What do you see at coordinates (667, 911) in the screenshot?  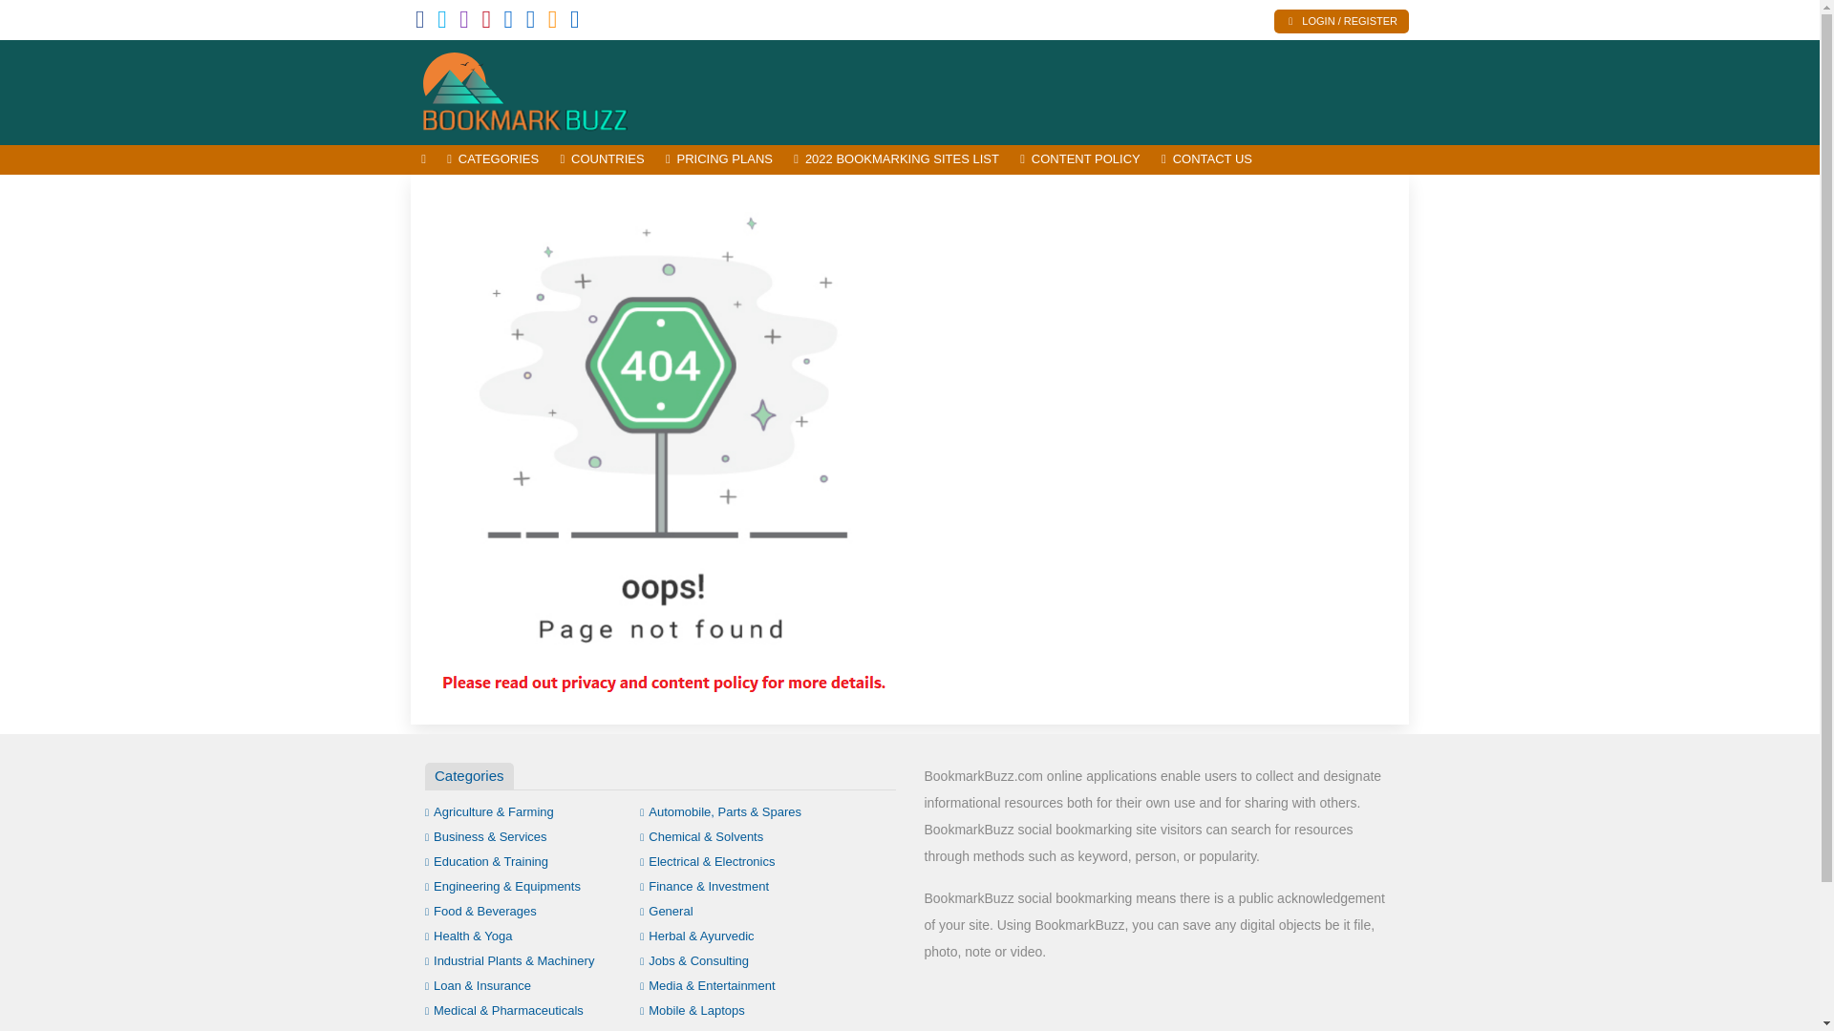 I see `General` at bounding box center [667, 911].